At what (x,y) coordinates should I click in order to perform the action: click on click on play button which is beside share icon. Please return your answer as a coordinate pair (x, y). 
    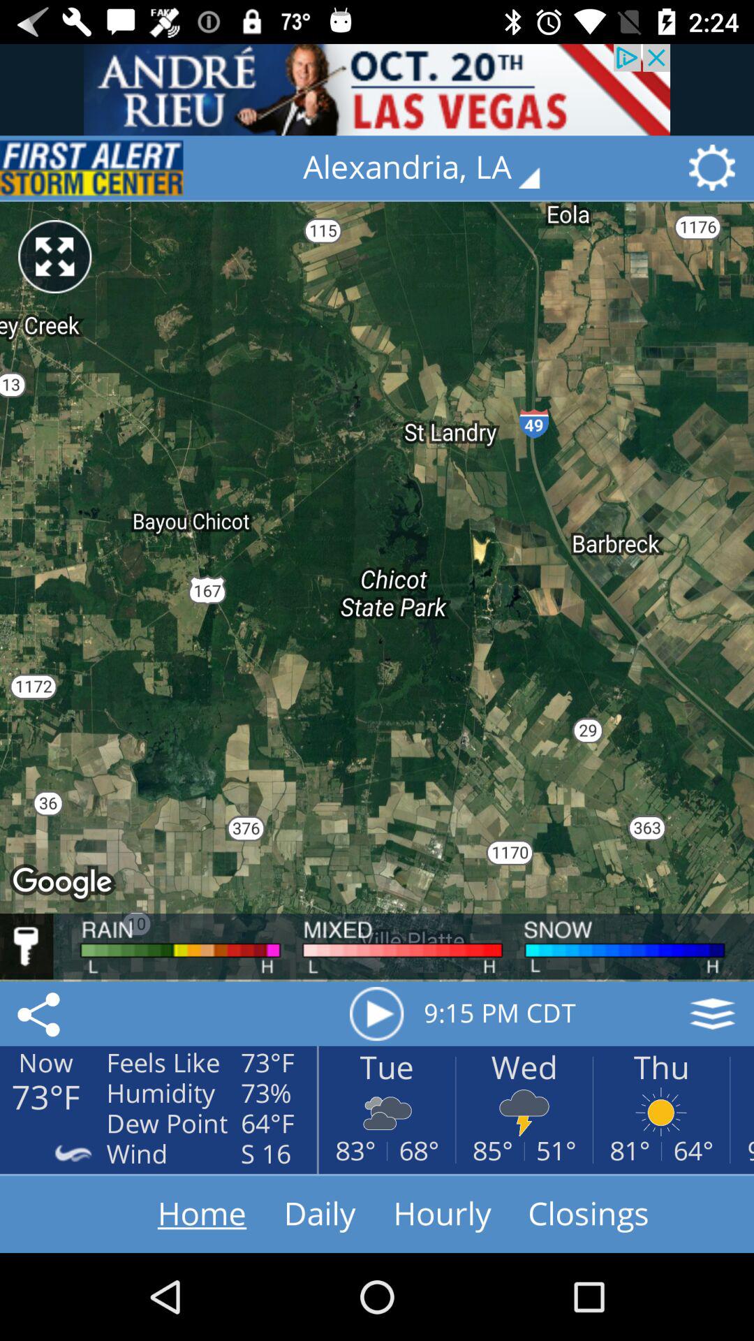
    Looking at the image, I should click on (377, 1013).